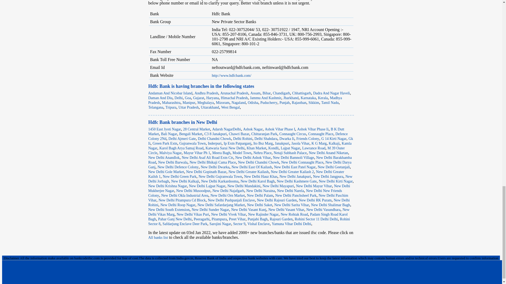  Describe the element at coordinates (253, 103) in the screenshot. I see `Odisha` at that location.